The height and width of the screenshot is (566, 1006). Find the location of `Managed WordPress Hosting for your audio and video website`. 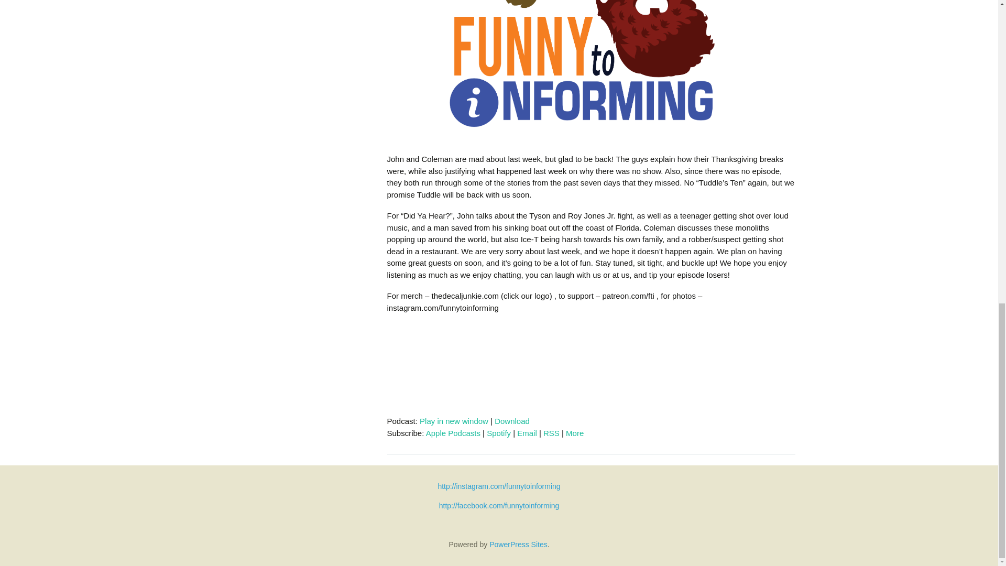

Managed WordPress Hosting for your audio and video website is located at coordinates (518, 544).